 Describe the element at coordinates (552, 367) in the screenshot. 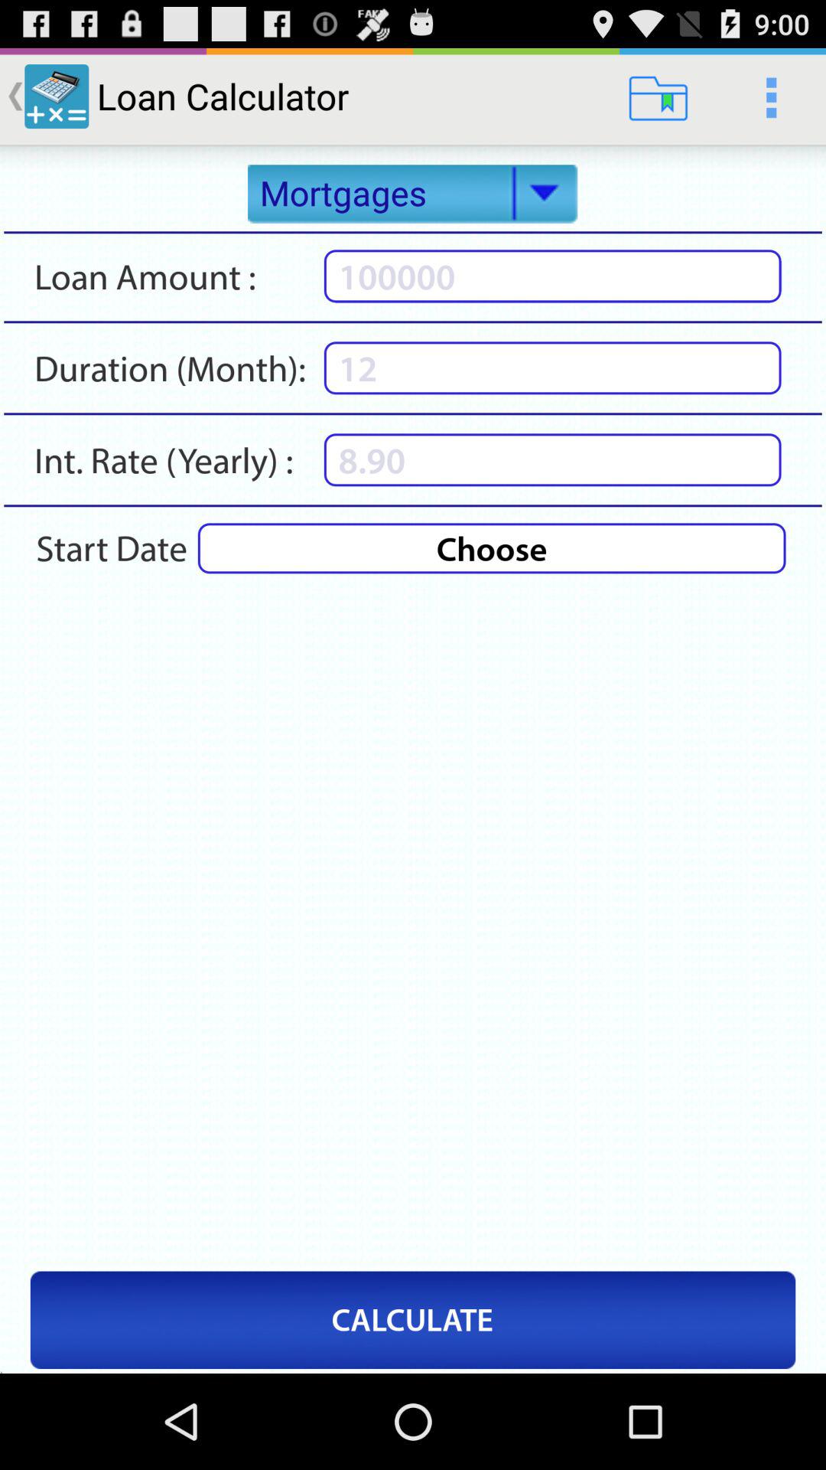

I see `input month duration` at that location.